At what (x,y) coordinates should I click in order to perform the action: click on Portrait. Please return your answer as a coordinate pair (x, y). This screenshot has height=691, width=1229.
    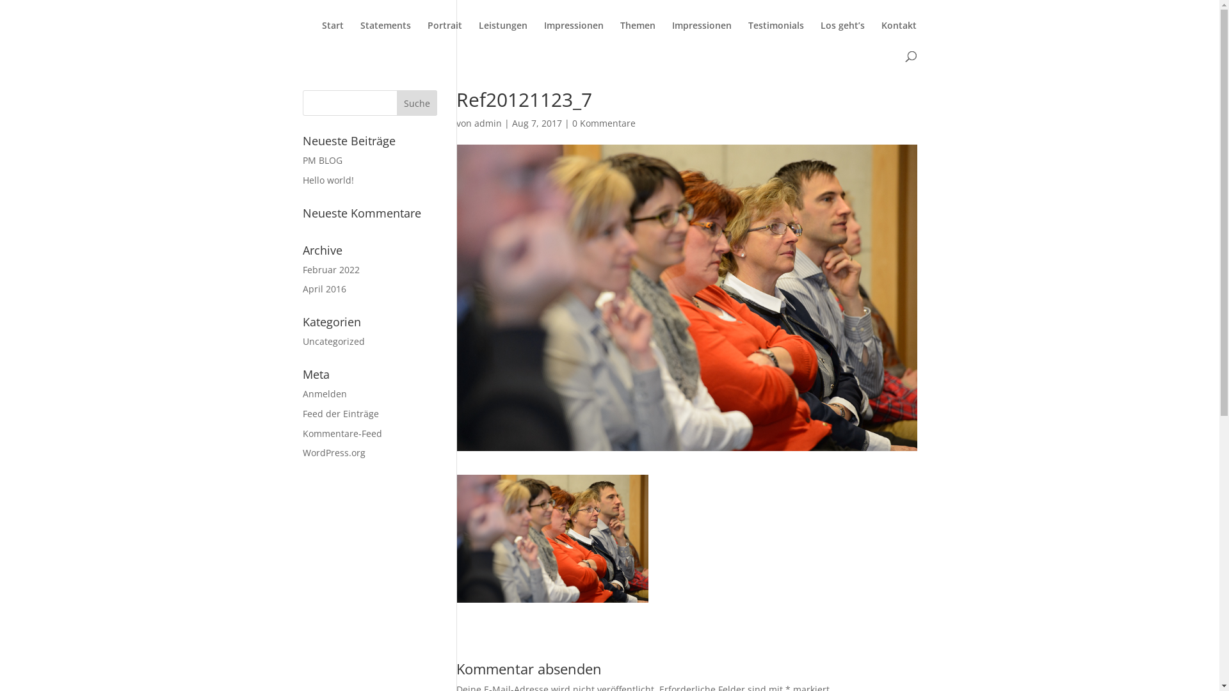
    Looking at the image, I should click on (445, 36).